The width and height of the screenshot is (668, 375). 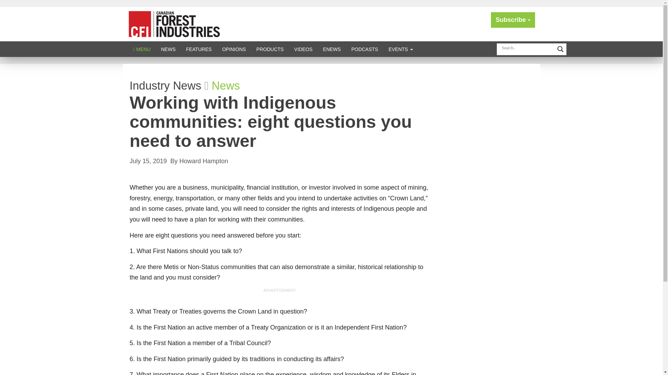 I want to click on ENEWS, so click(x=332, y=49).